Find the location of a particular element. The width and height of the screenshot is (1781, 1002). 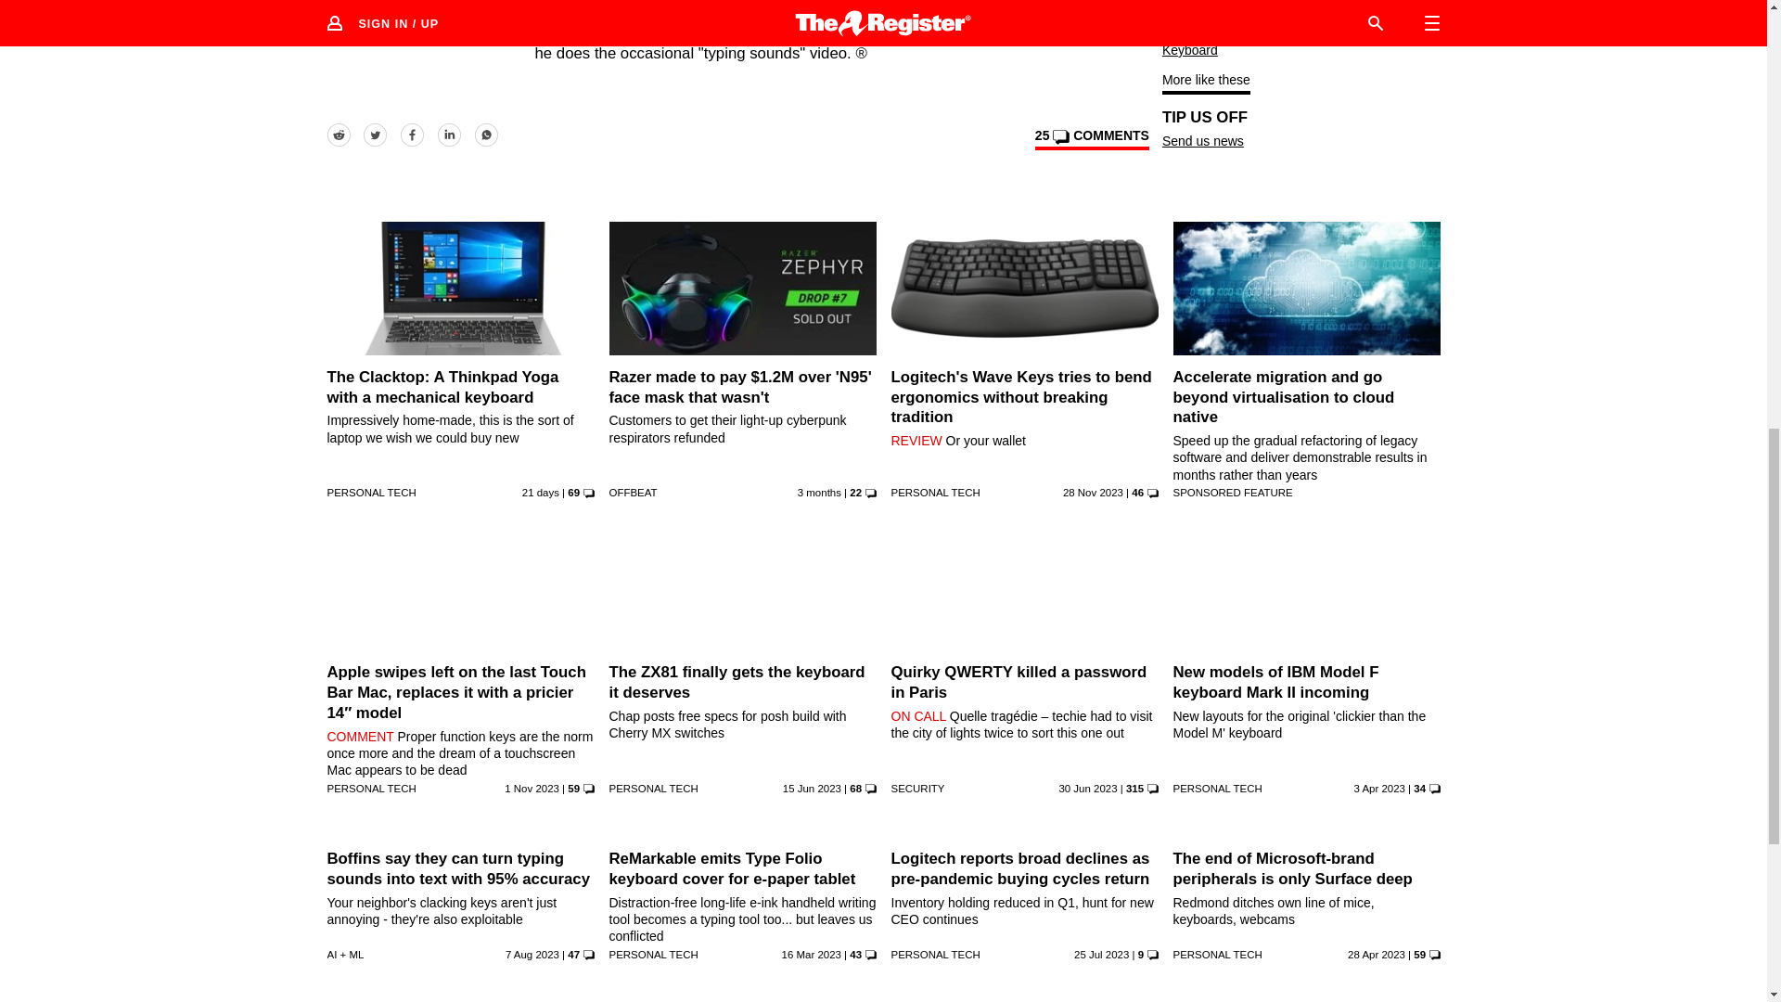

15 Jun 2023 6:58 is located at coordinates (812, 789).